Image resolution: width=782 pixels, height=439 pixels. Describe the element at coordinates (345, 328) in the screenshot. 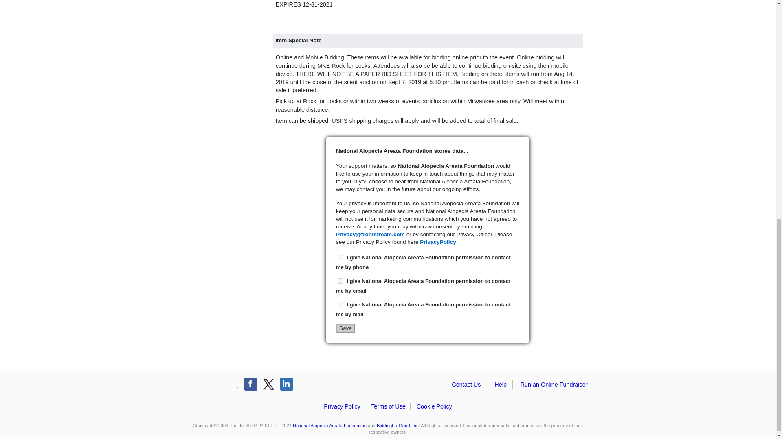

I see `Save` at that location.